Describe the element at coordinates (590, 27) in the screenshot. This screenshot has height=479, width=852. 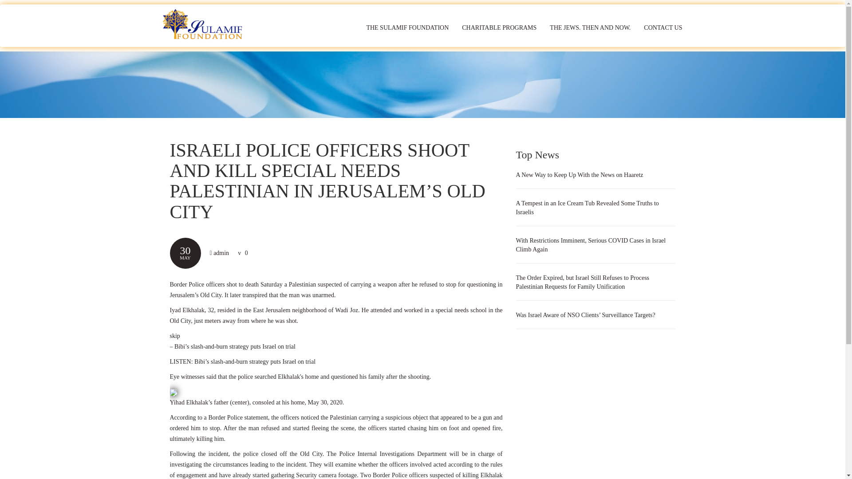
I see `THE JEWS. THEN AND NOW.` at that location.